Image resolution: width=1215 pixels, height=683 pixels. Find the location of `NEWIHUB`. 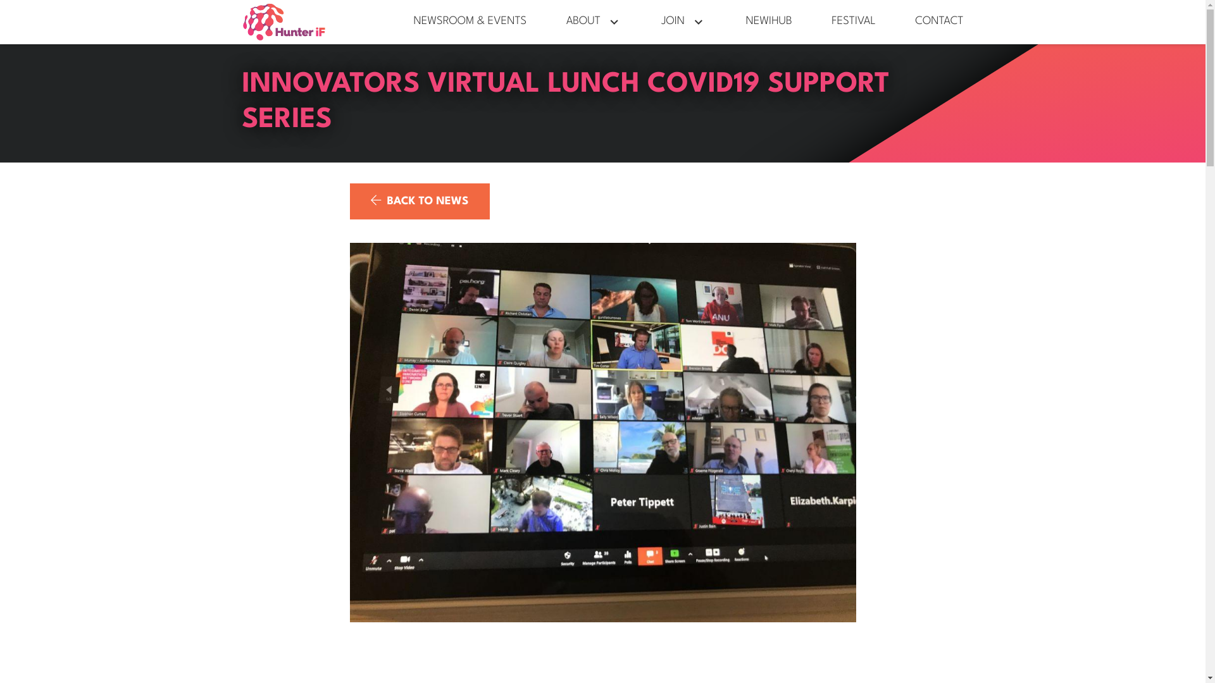

NEWIHUB is located at coordinates (769, 22).